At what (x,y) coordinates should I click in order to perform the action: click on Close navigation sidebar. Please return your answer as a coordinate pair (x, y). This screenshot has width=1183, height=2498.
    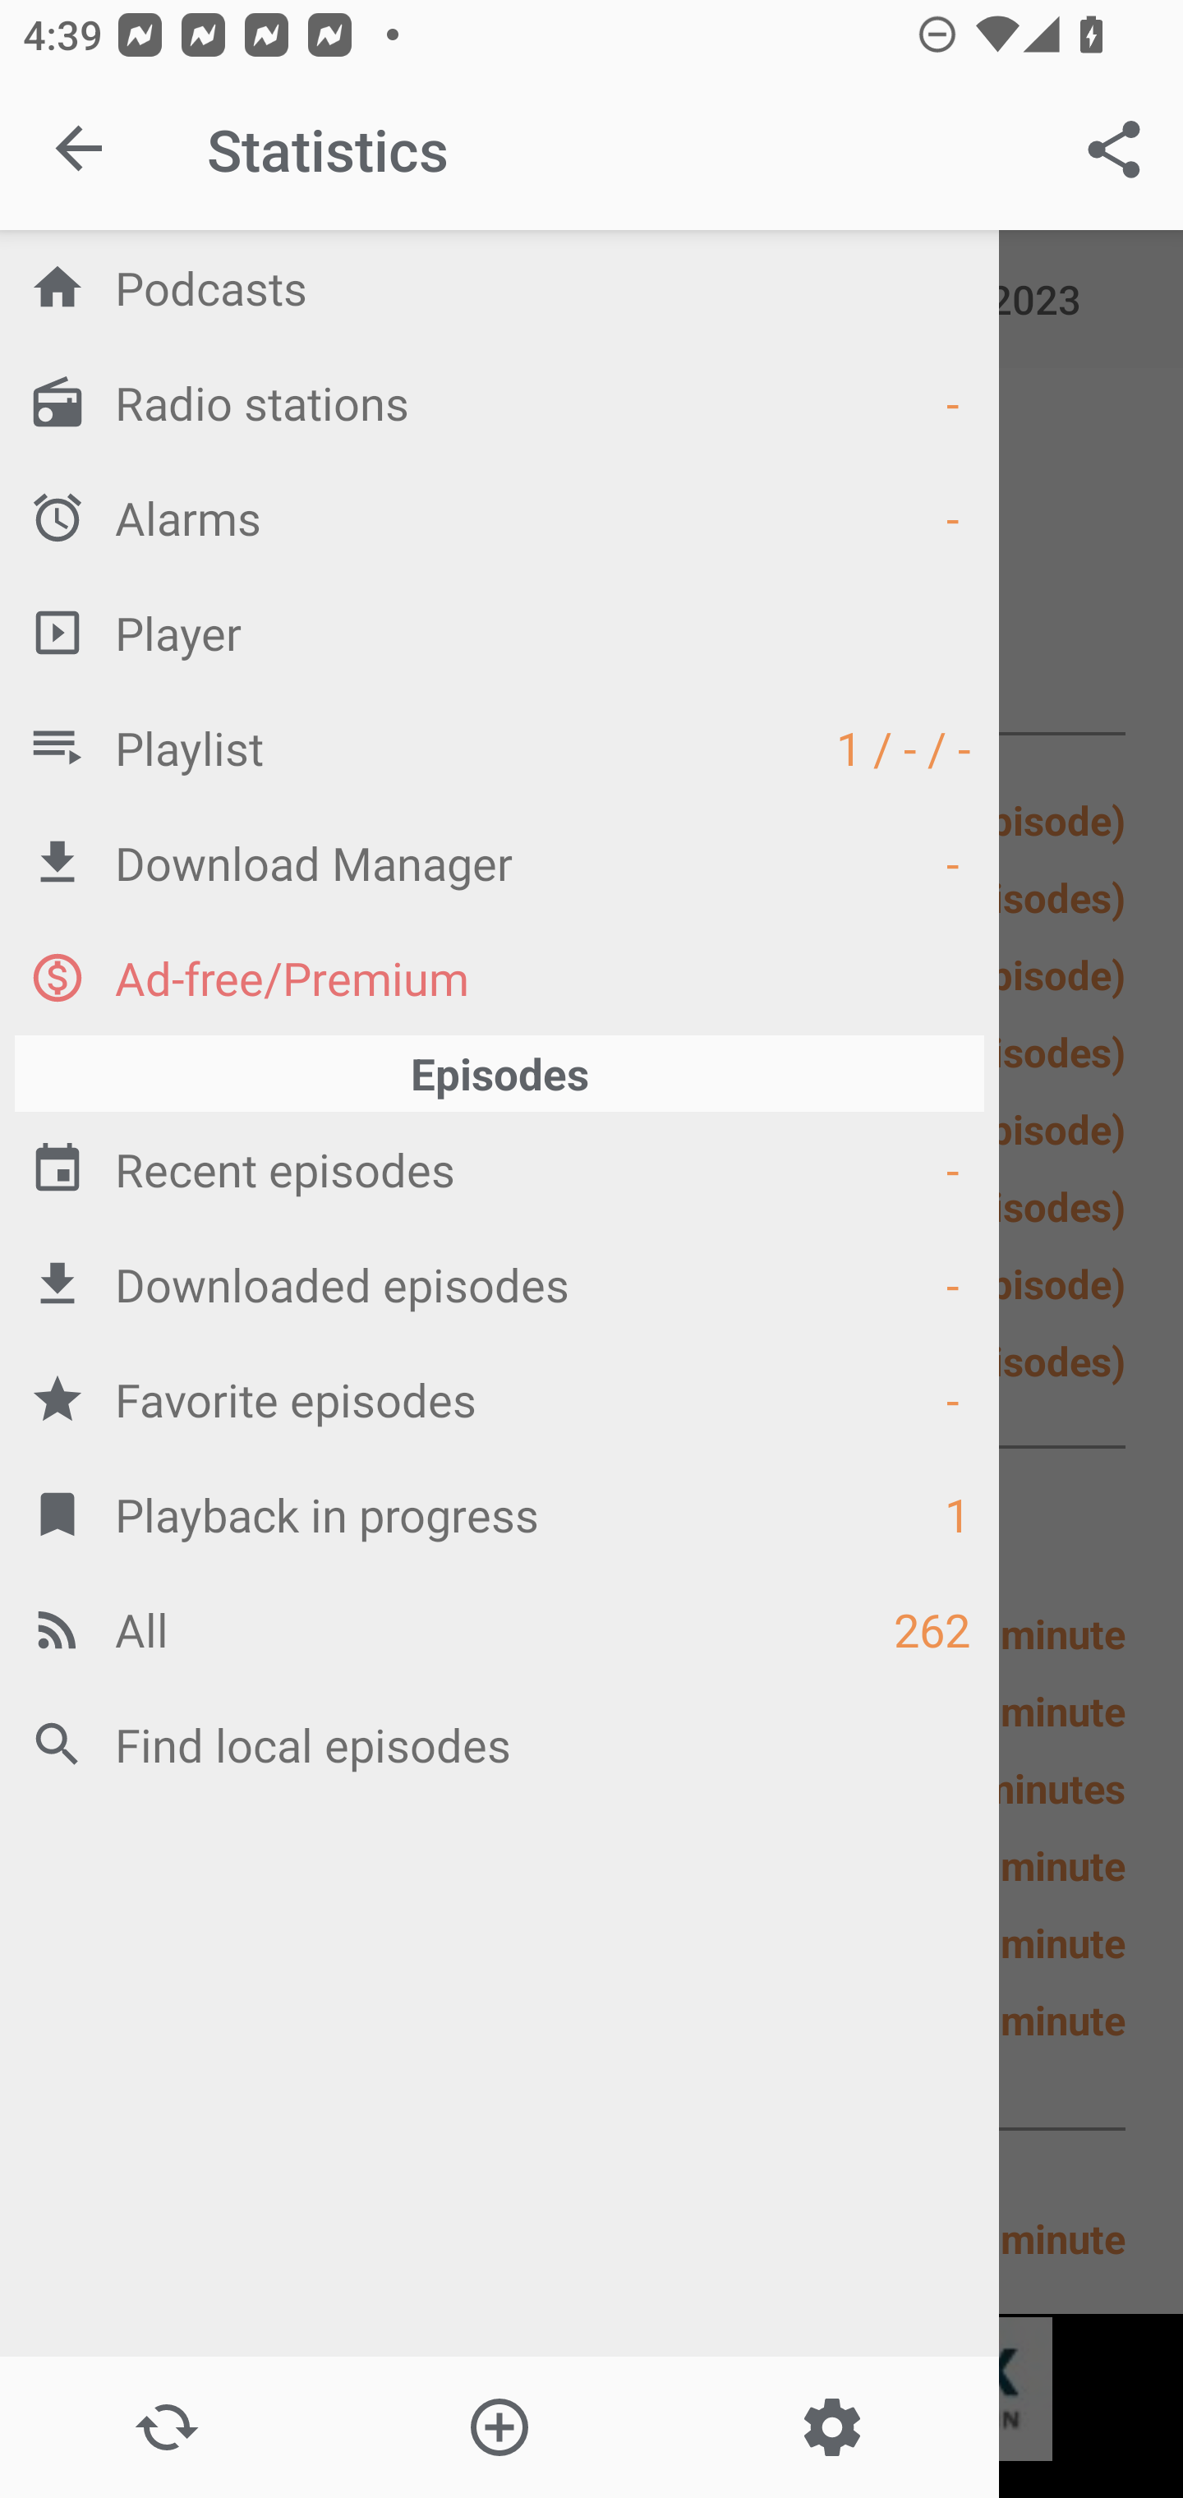
    Looking at the image, I should click on (81, 150).